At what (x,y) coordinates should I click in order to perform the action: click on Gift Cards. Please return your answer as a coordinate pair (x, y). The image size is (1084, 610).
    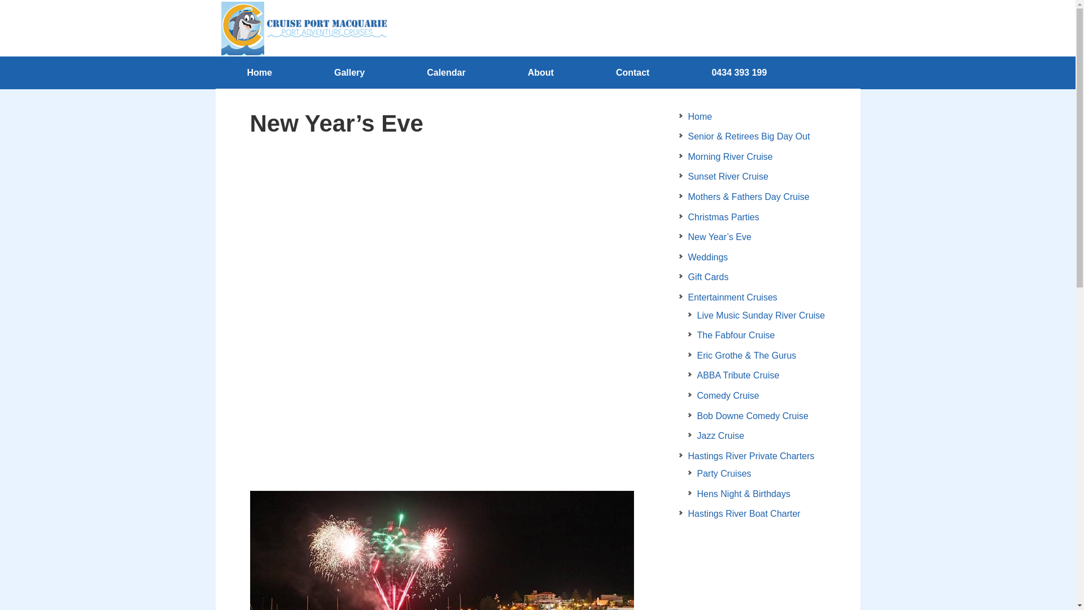
    Looking at the image, I should click on (708, 277).